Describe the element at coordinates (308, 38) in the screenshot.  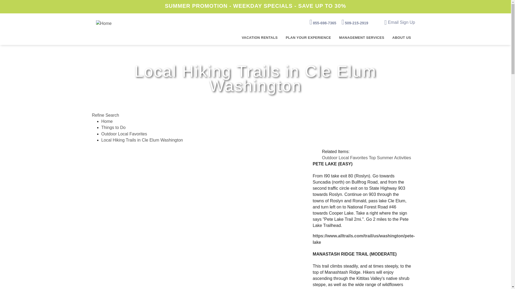
I see `PLAN YOUR EXPERIENCE` at that location.